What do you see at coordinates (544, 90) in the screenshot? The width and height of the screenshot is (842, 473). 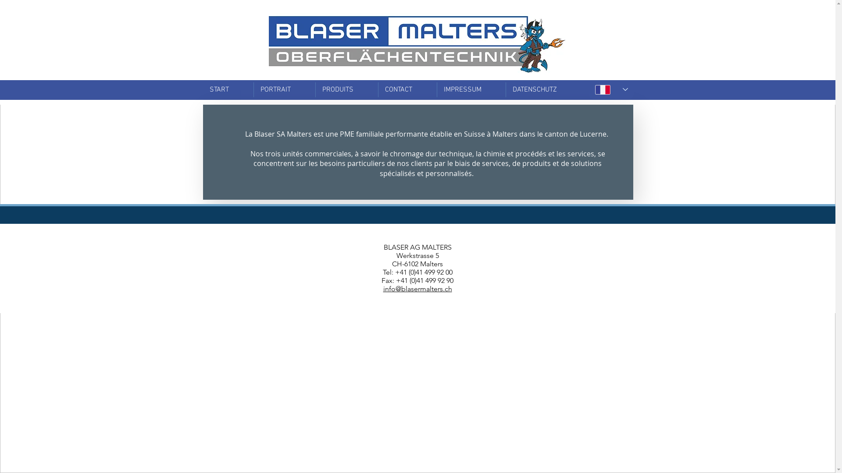 I see `DATENSCHUTZ` at bounding box center [544, 90].